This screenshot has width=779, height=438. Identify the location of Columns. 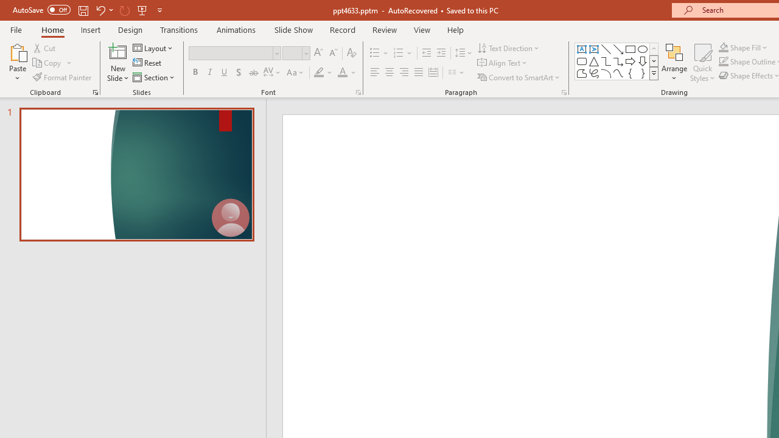
(456, 73).